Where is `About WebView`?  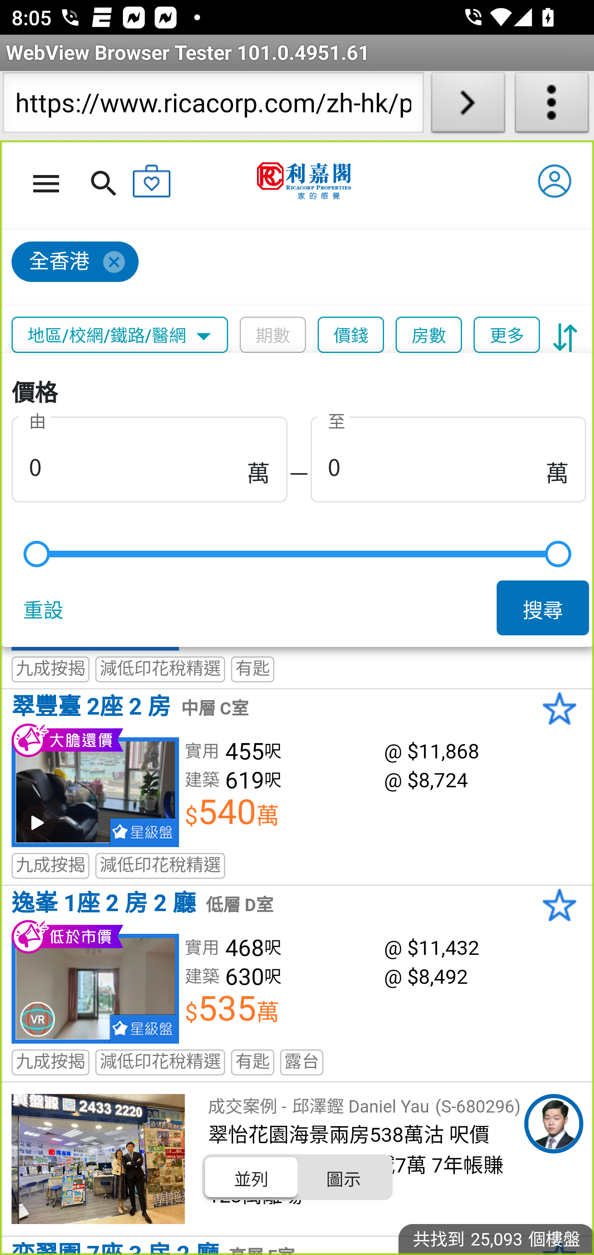
About WebView is located at coordinates (552, 106).